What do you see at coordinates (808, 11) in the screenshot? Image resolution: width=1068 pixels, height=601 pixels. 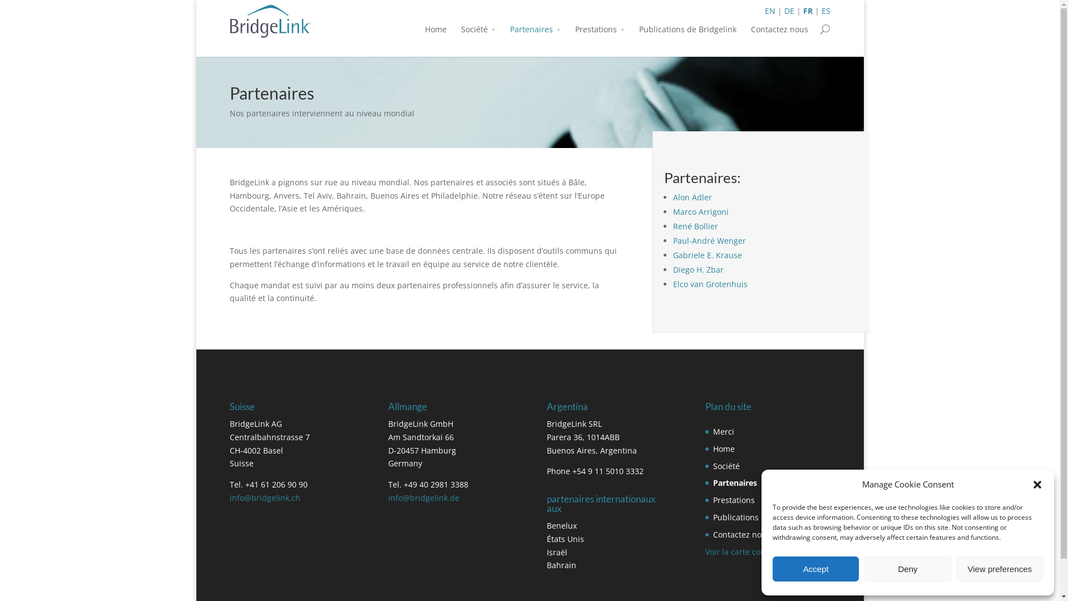 I see `FR` at bounding box center [808, 11].